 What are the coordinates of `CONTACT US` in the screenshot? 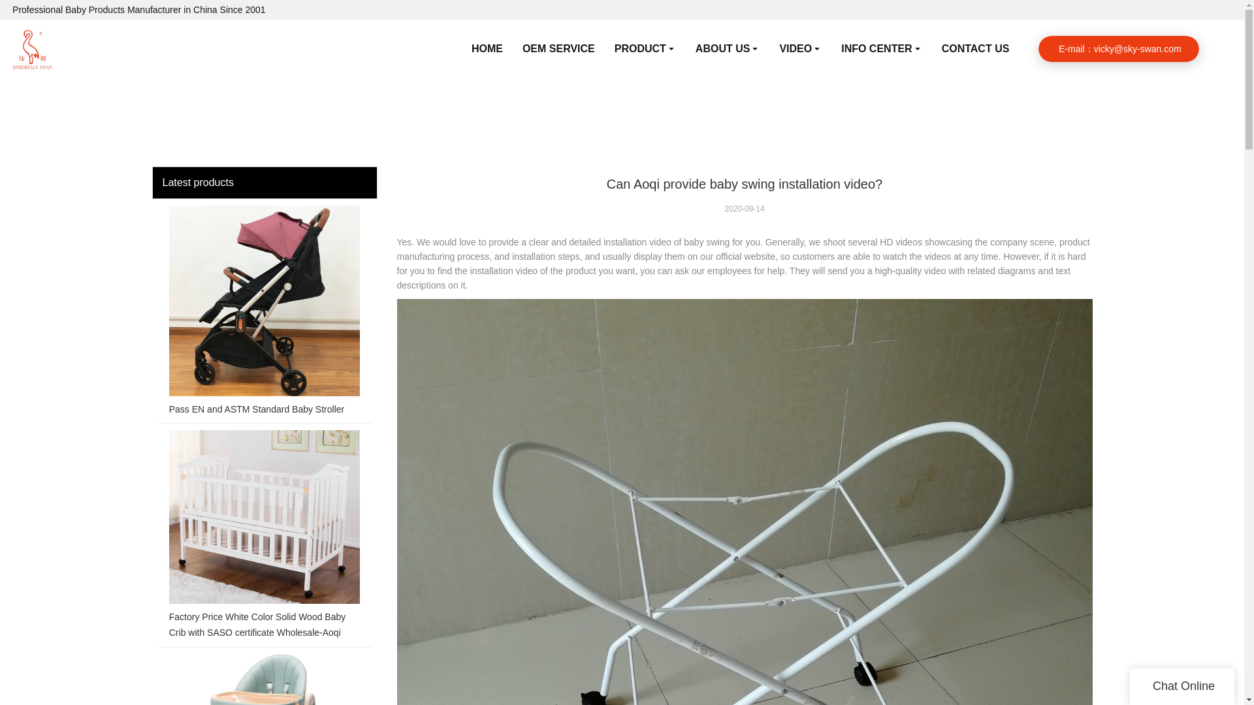 It's located at (975, 48).